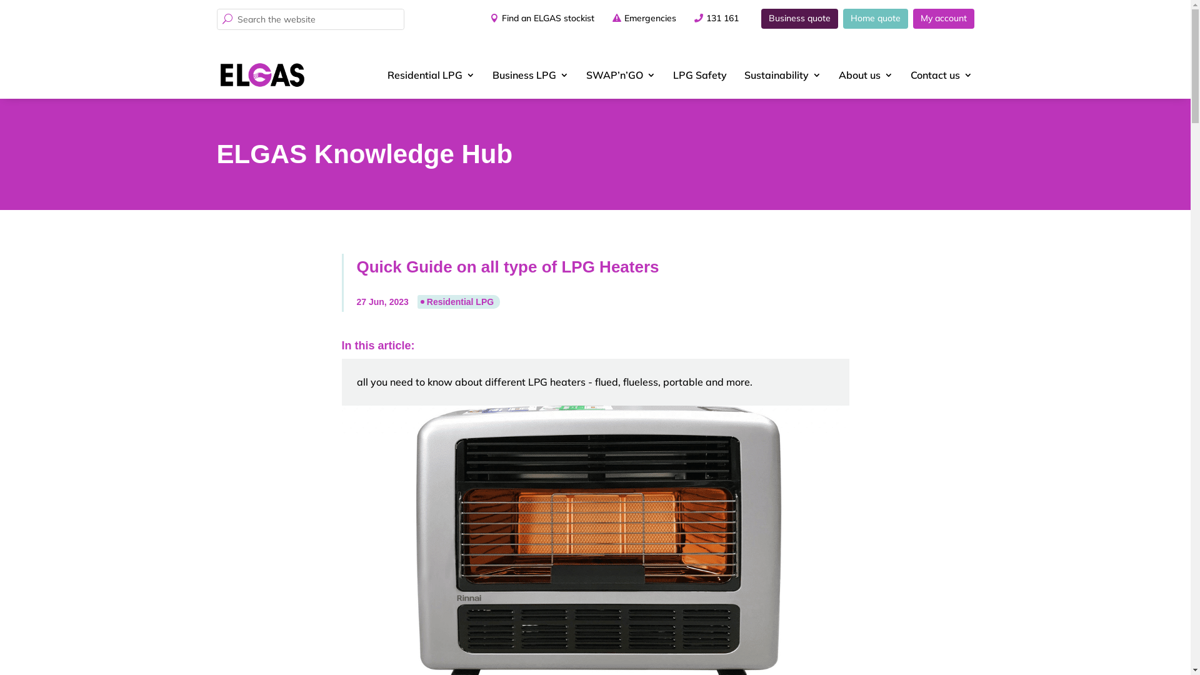 The image size is (1200, 675). I want to click on Residential LPG, so click(459, 302).